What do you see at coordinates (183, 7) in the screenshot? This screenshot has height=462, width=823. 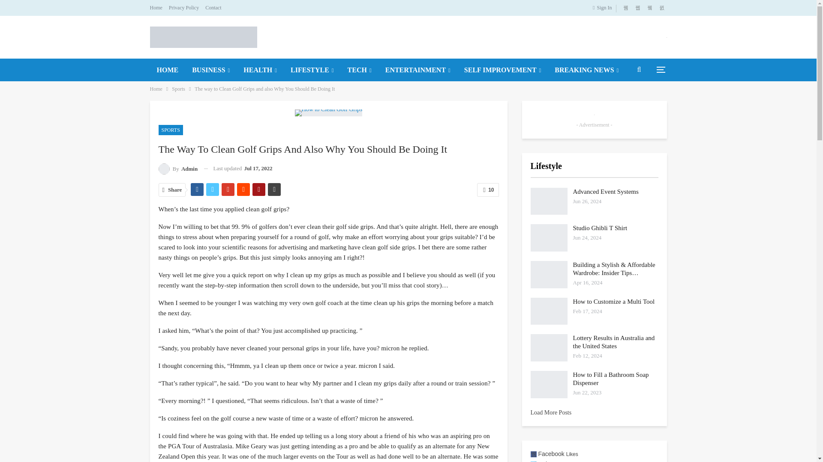 I see `Privacy Policy` at bounding box center [183, 7].